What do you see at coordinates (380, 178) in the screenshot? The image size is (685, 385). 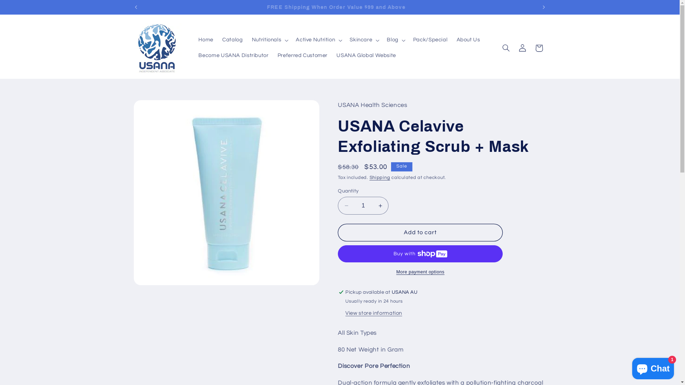 I see `Shipping` at bounding box center [380, 178].